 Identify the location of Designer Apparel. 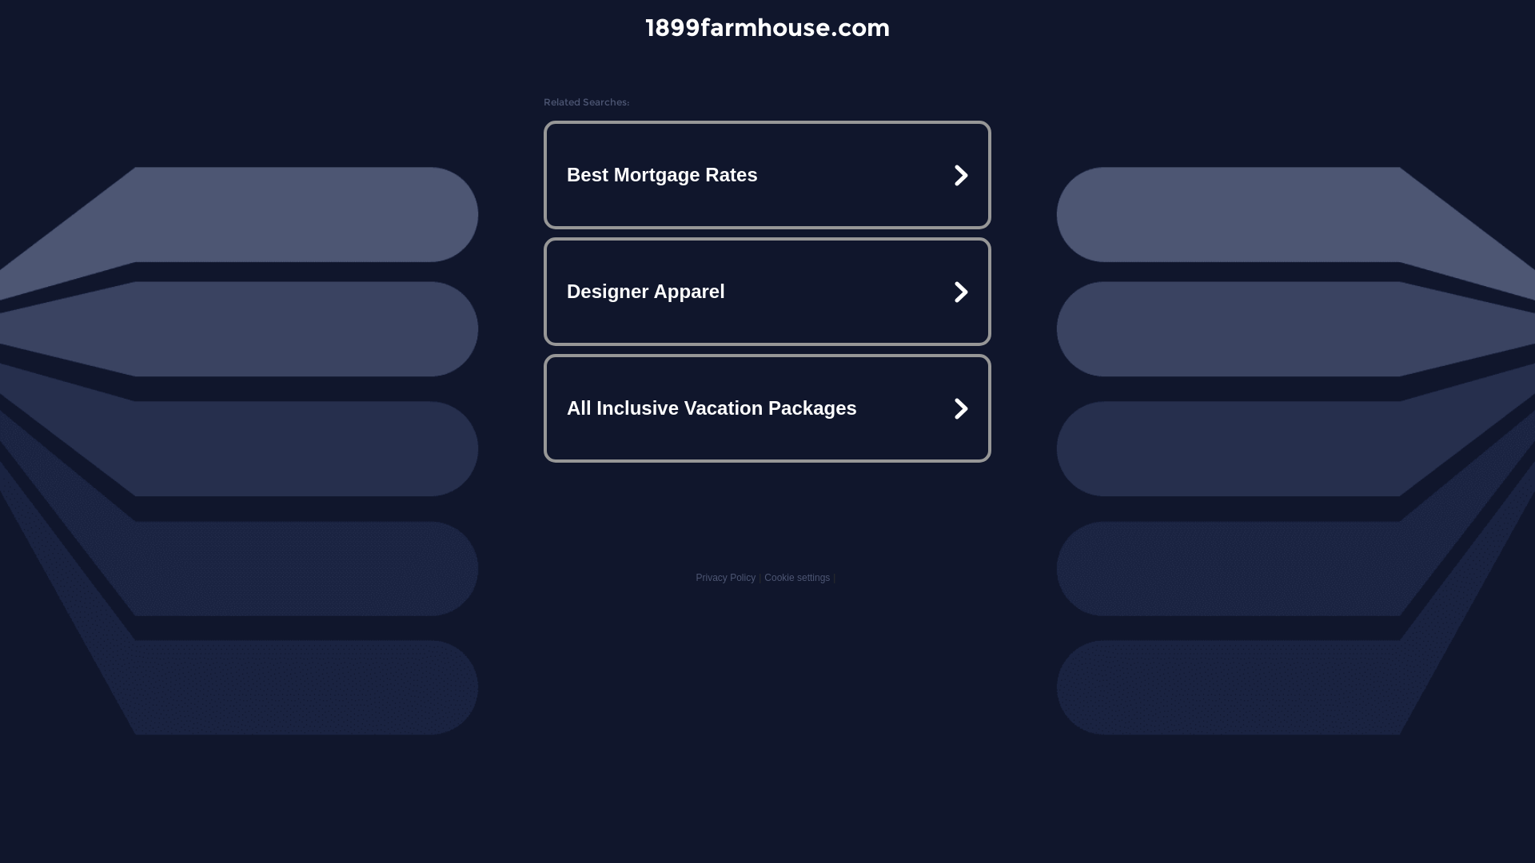
(767, 292).